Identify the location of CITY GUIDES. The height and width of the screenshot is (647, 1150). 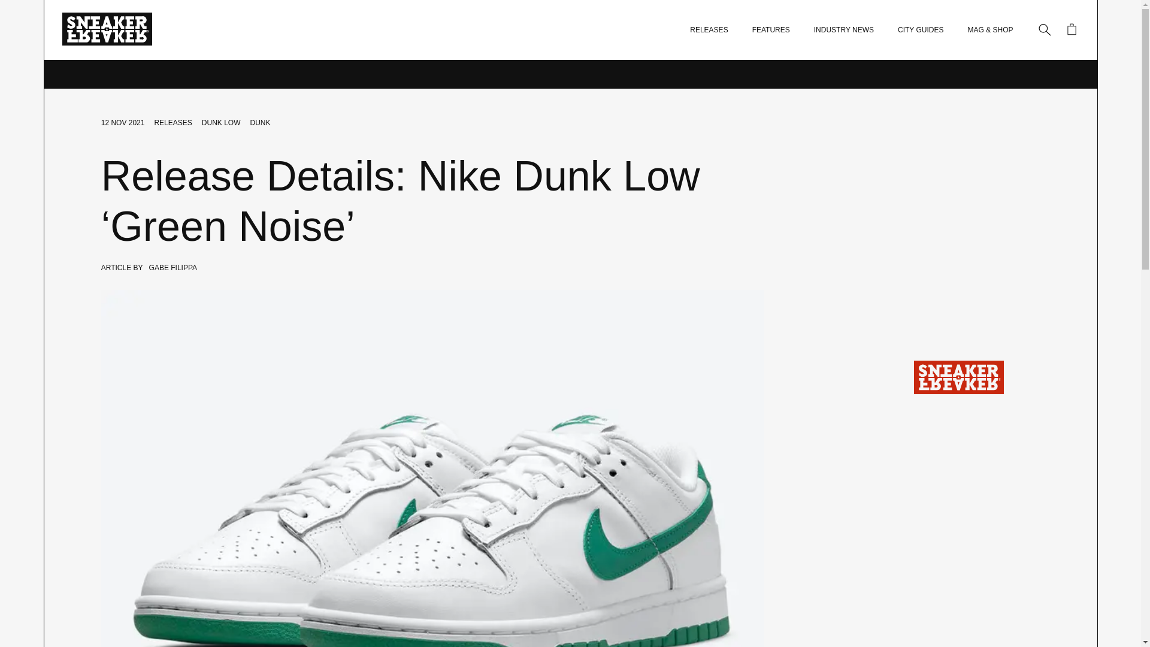
(920, 30).